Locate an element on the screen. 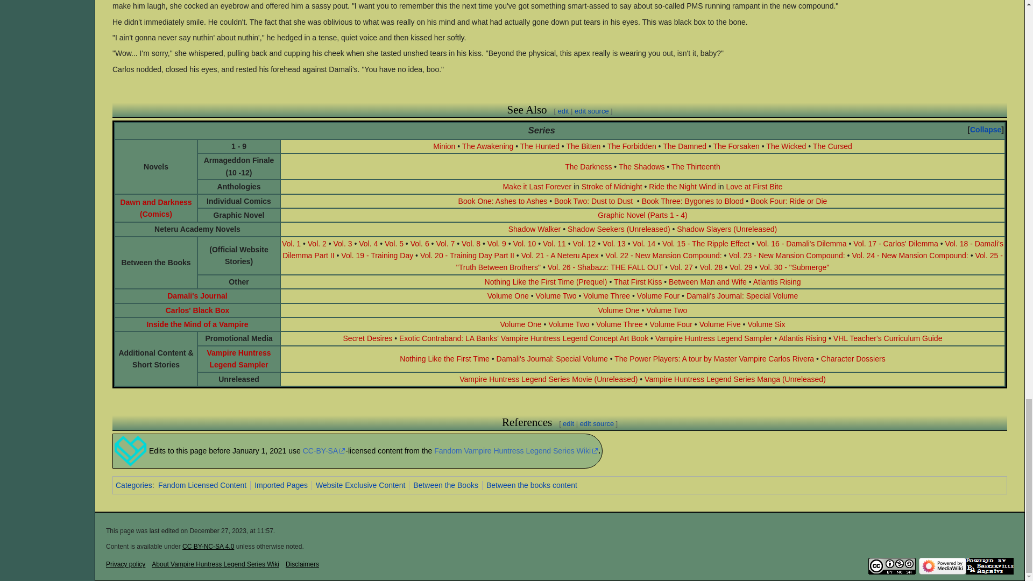 This screenshot has width=1033, height=581. The Damned is located at coordinates (684, 146).